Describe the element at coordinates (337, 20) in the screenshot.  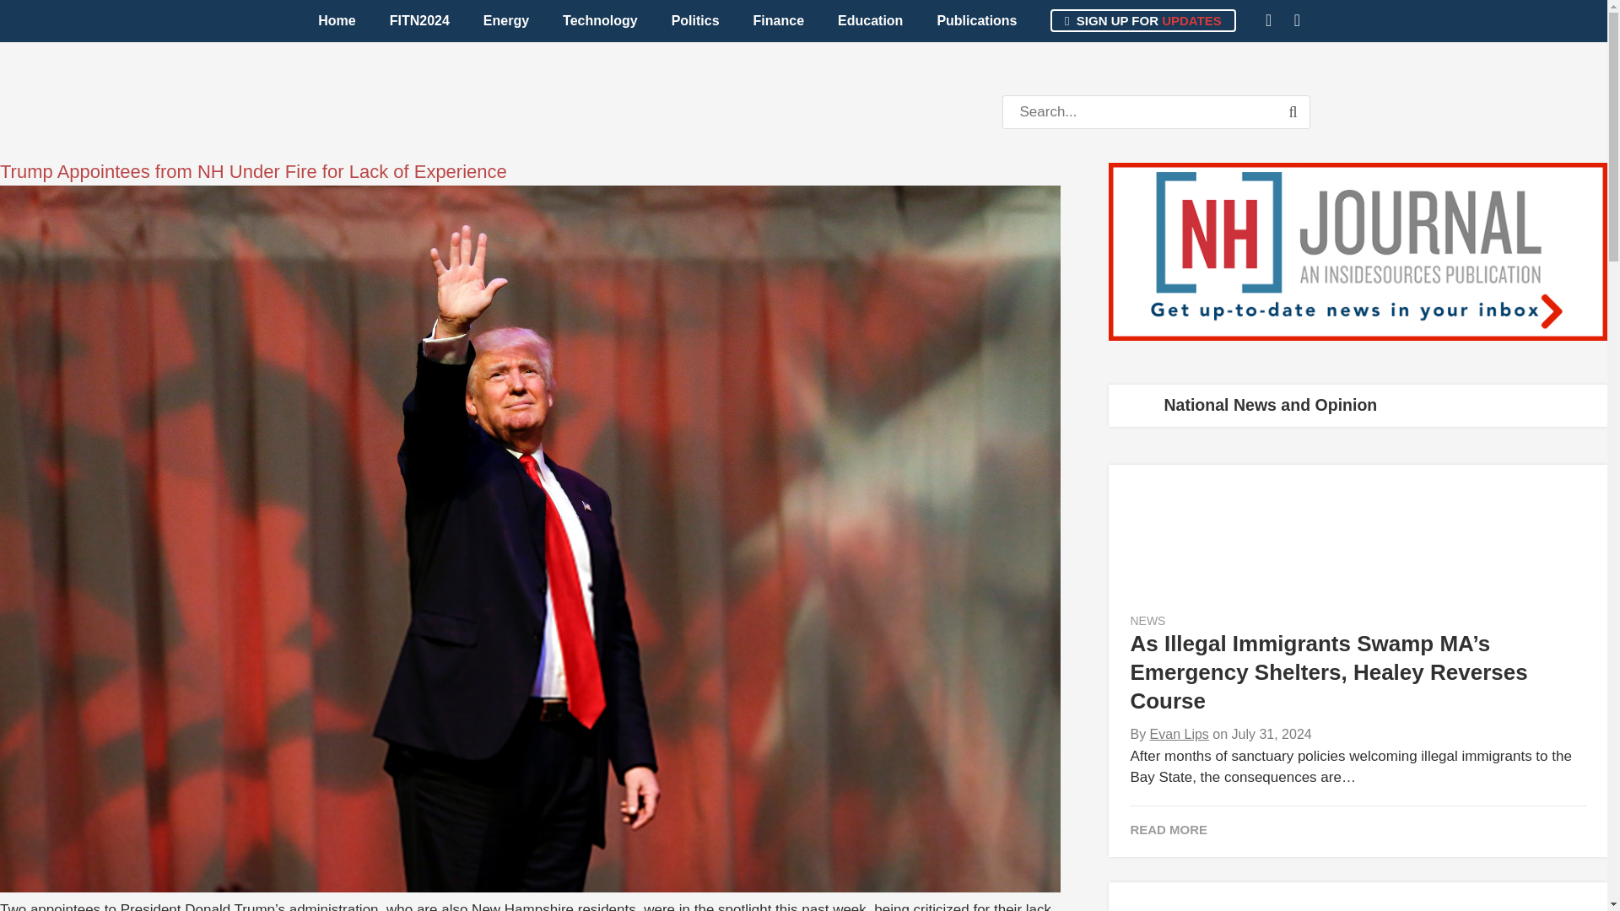
I see `Home` at that location.